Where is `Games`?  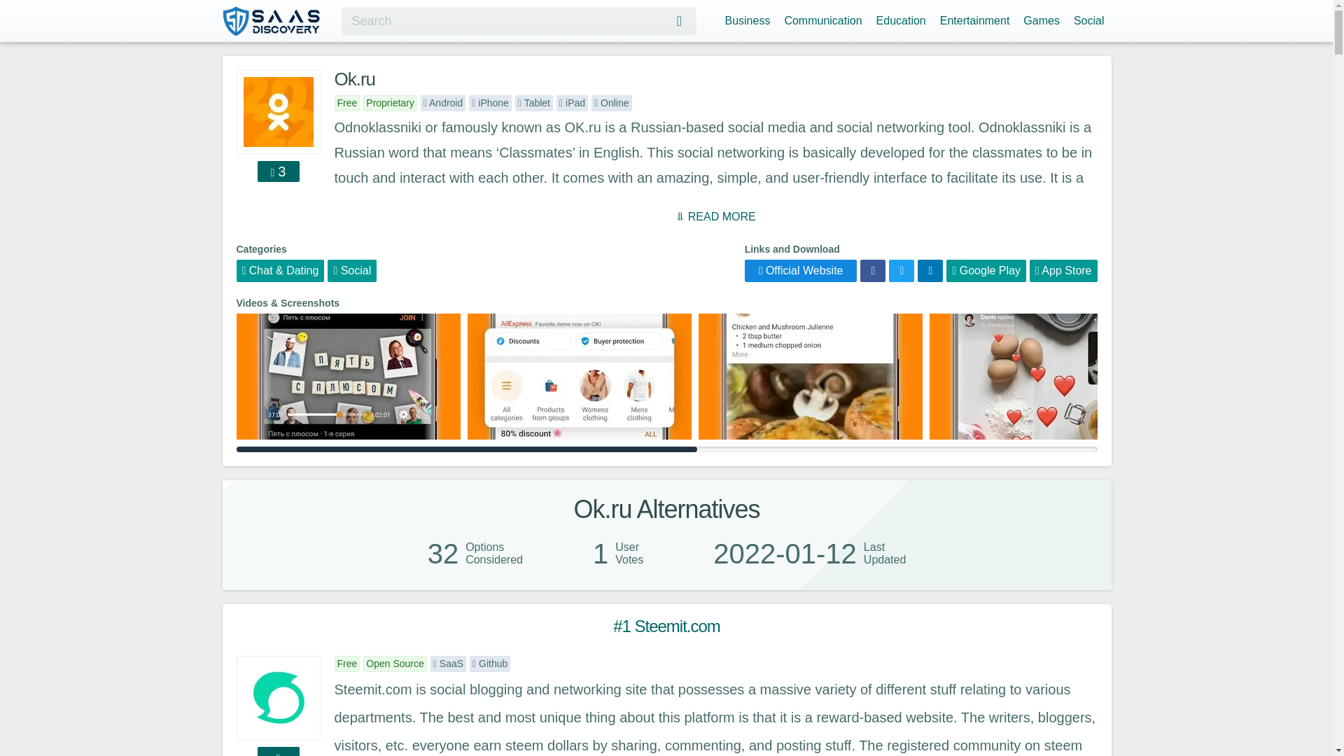 Games is located at coordinates (1042, 20).